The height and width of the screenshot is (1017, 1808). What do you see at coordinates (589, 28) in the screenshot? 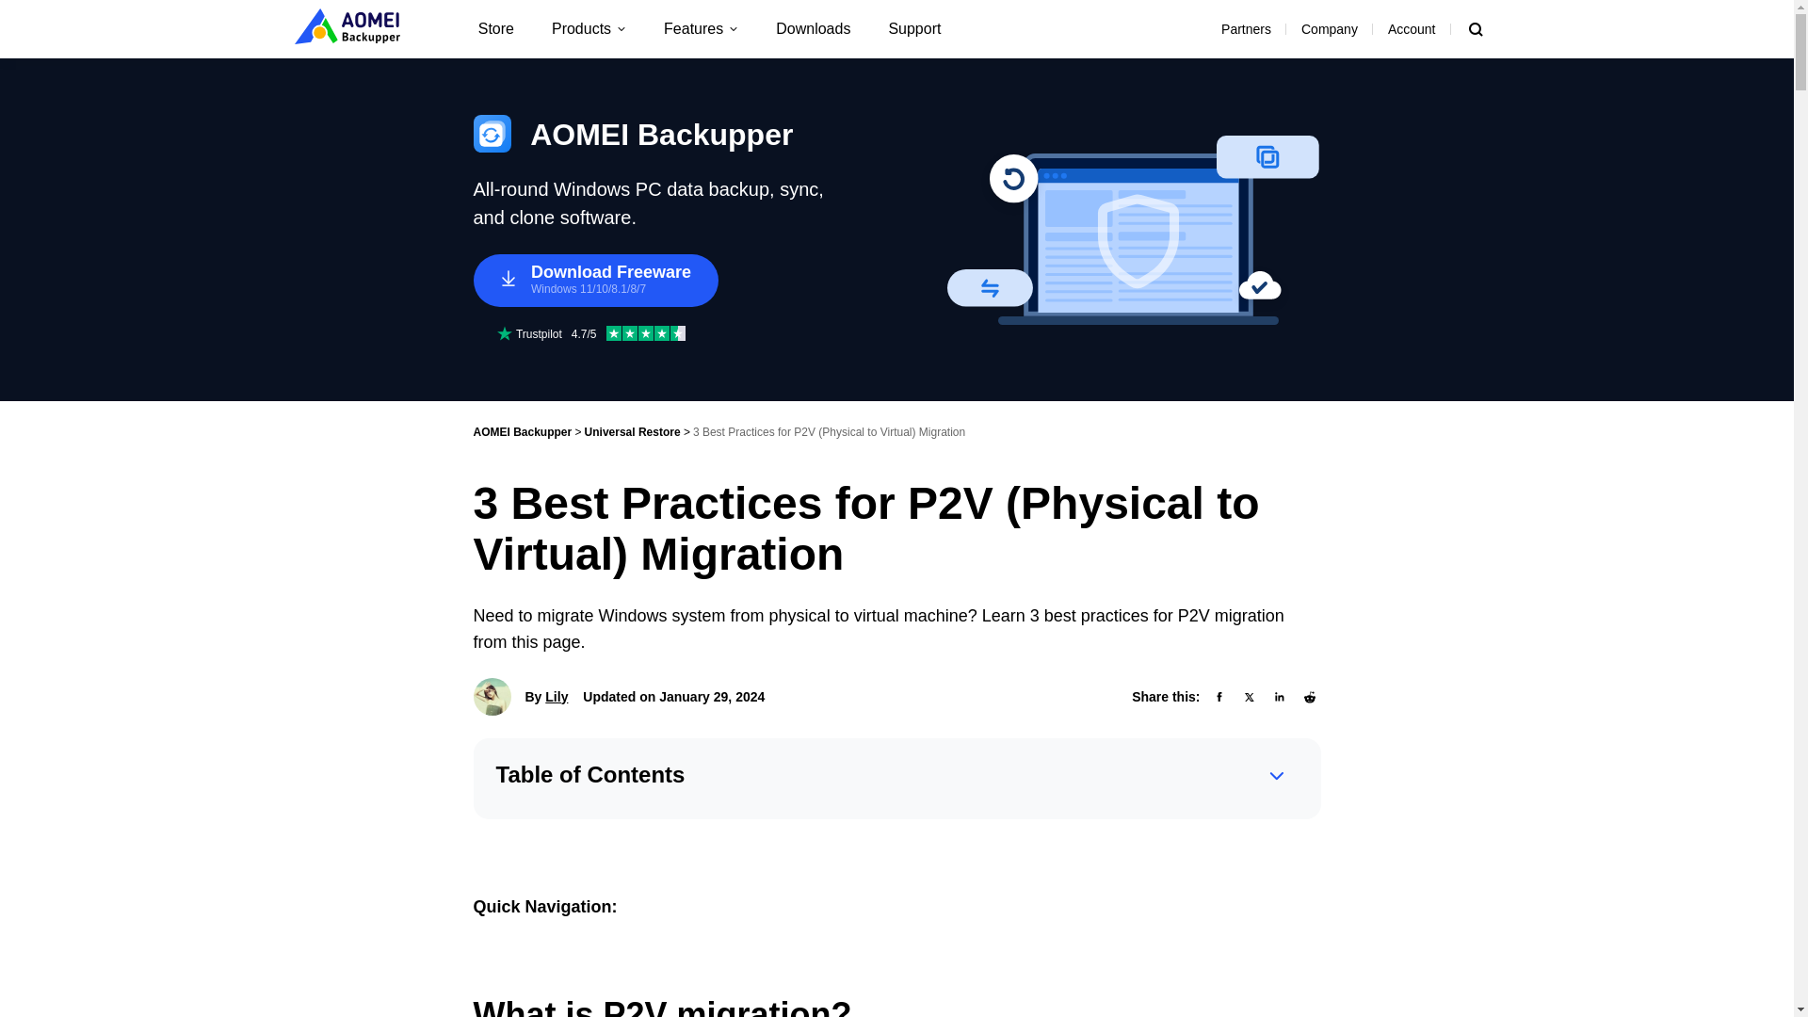
I see `Products` at bounding box center [589, 28].